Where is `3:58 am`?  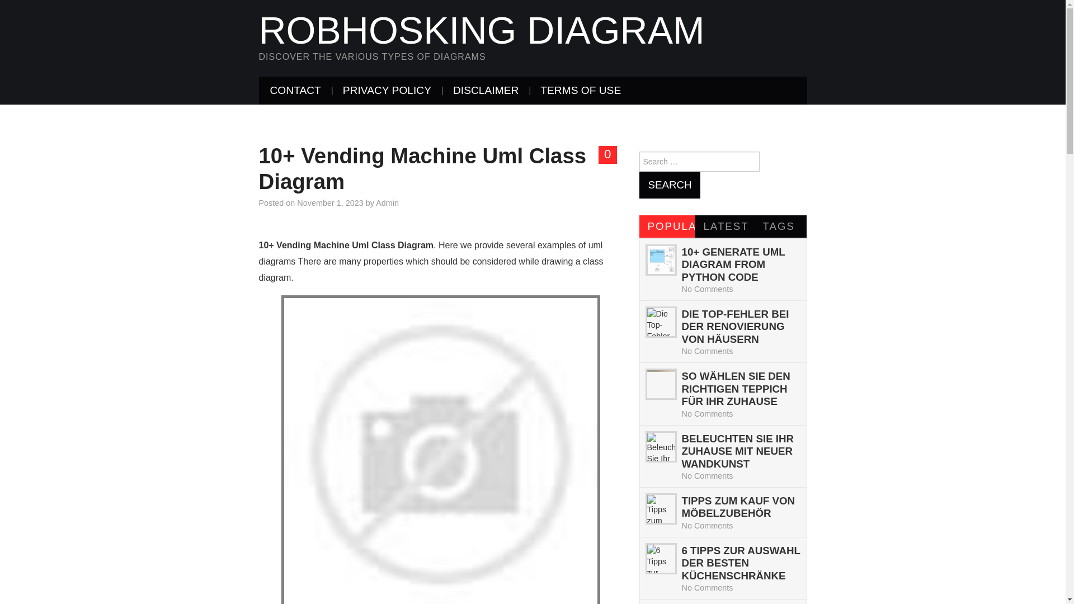 3:58 am is located at coordinates (330, 203).